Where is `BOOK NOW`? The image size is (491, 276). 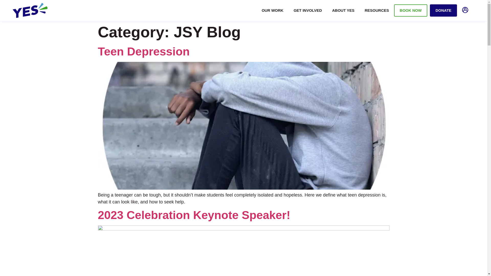 BOOK NOW is located at coordinates (411, 10).